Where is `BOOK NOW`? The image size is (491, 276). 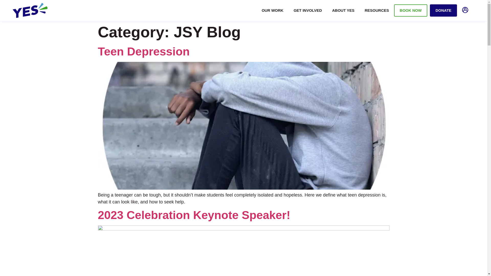 BOOK NOW is located at coordinates (411, 10).